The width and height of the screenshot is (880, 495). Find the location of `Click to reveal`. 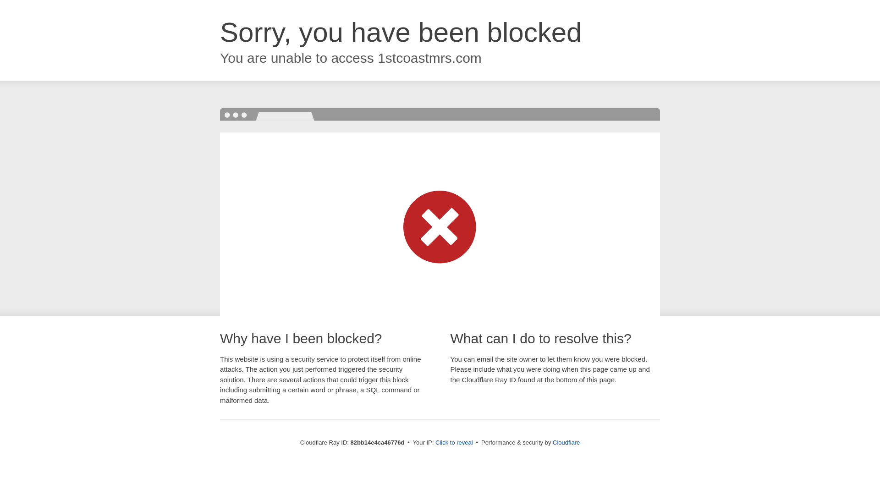

Click to reveal is located at coordinates (454, 443).